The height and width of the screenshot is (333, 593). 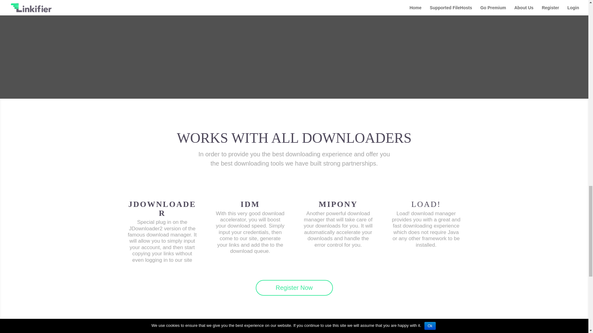 I want to click on MIPONY, so click(x=338, y=204).